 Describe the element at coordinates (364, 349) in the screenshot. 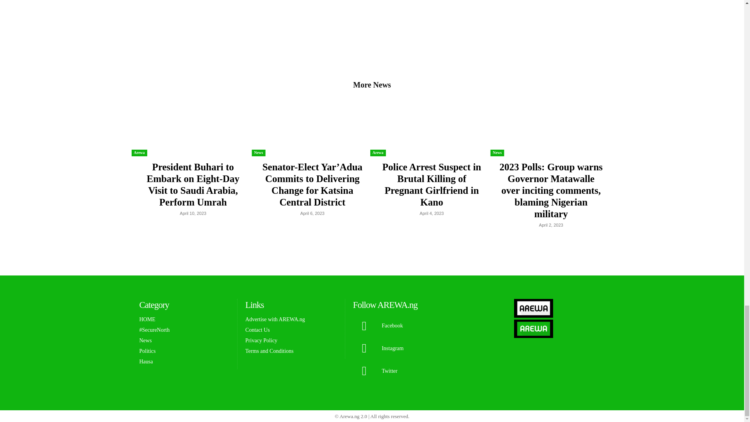

I see `Instagram` at that location.